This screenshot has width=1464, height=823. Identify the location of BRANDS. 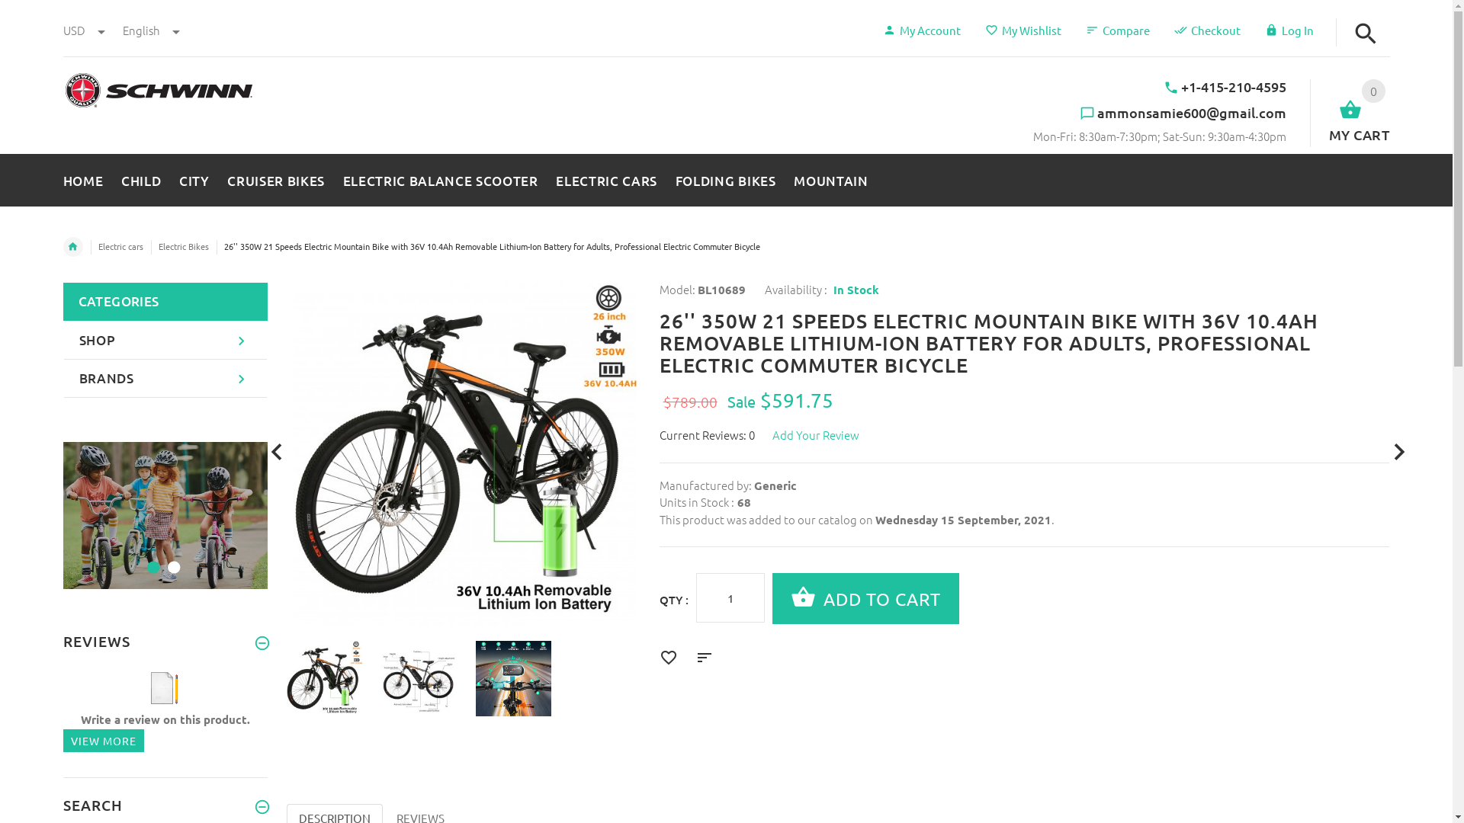
(165, 379).